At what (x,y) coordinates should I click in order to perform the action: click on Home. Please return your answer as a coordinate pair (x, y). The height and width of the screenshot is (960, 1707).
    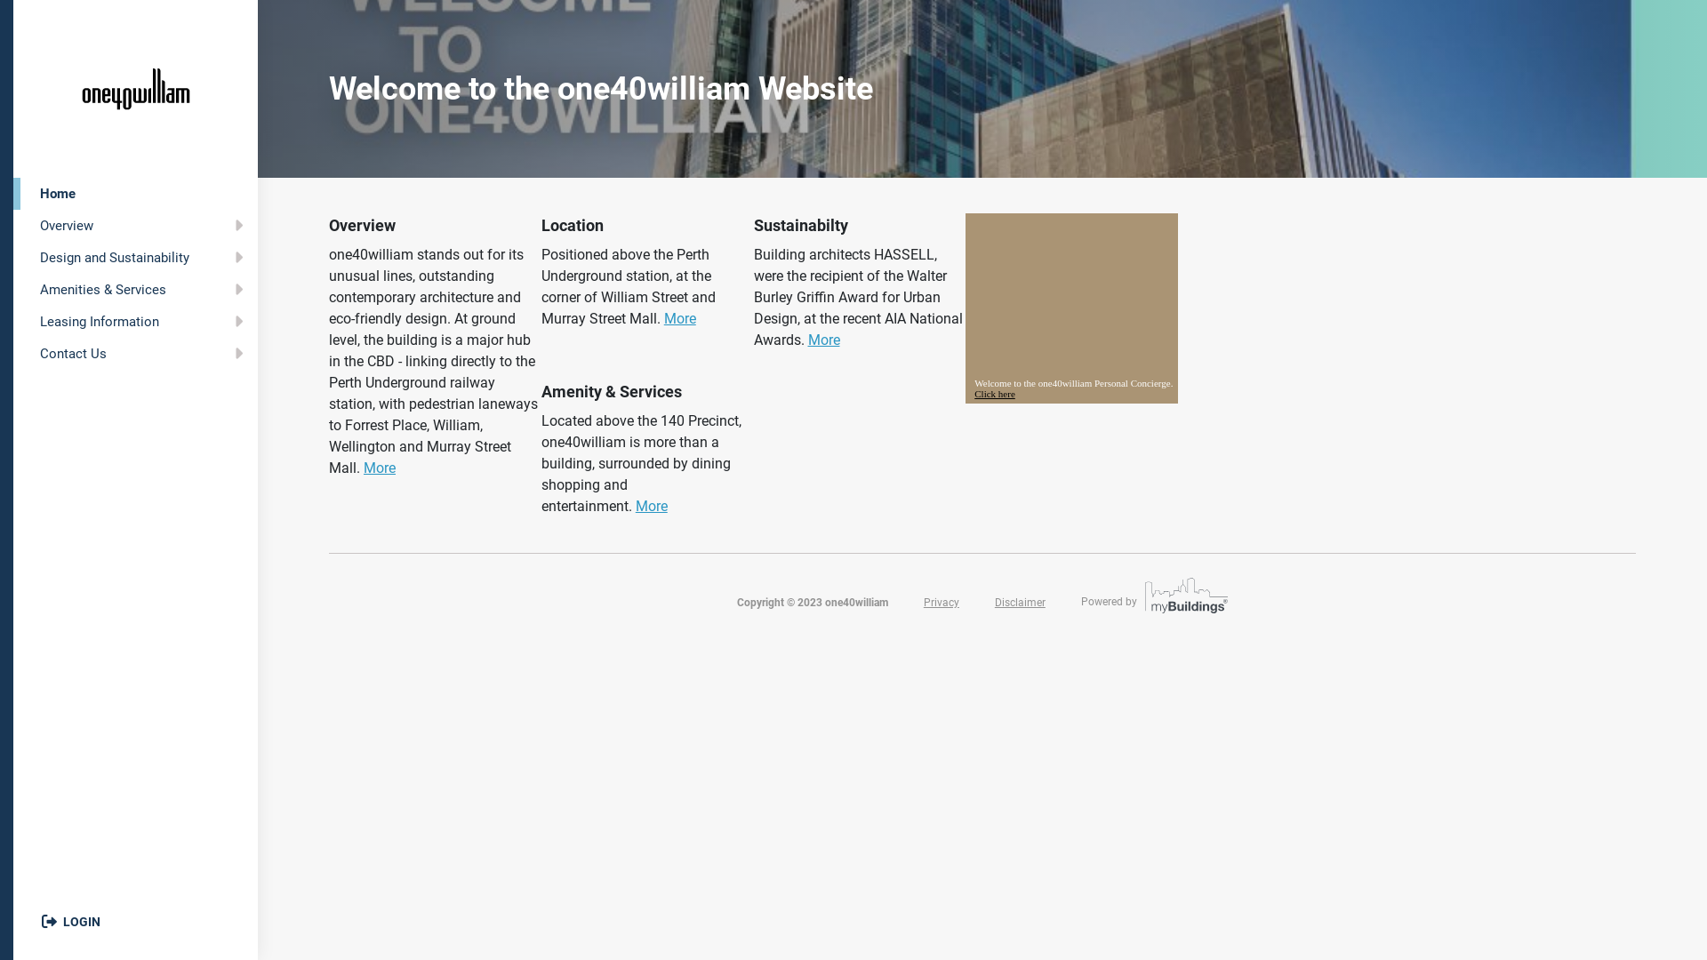
    Looking at the image, I should click on (135, 194).